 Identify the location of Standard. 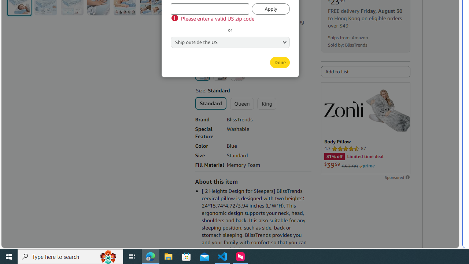
(210, 103).